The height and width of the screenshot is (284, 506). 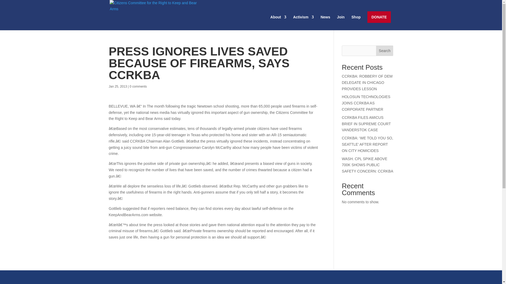 I want to click on CCRKBA: ROBBERY OF DEM DELEGATE IN CHICAGO PROVIDES LESSON, so click(x=367, y=82).